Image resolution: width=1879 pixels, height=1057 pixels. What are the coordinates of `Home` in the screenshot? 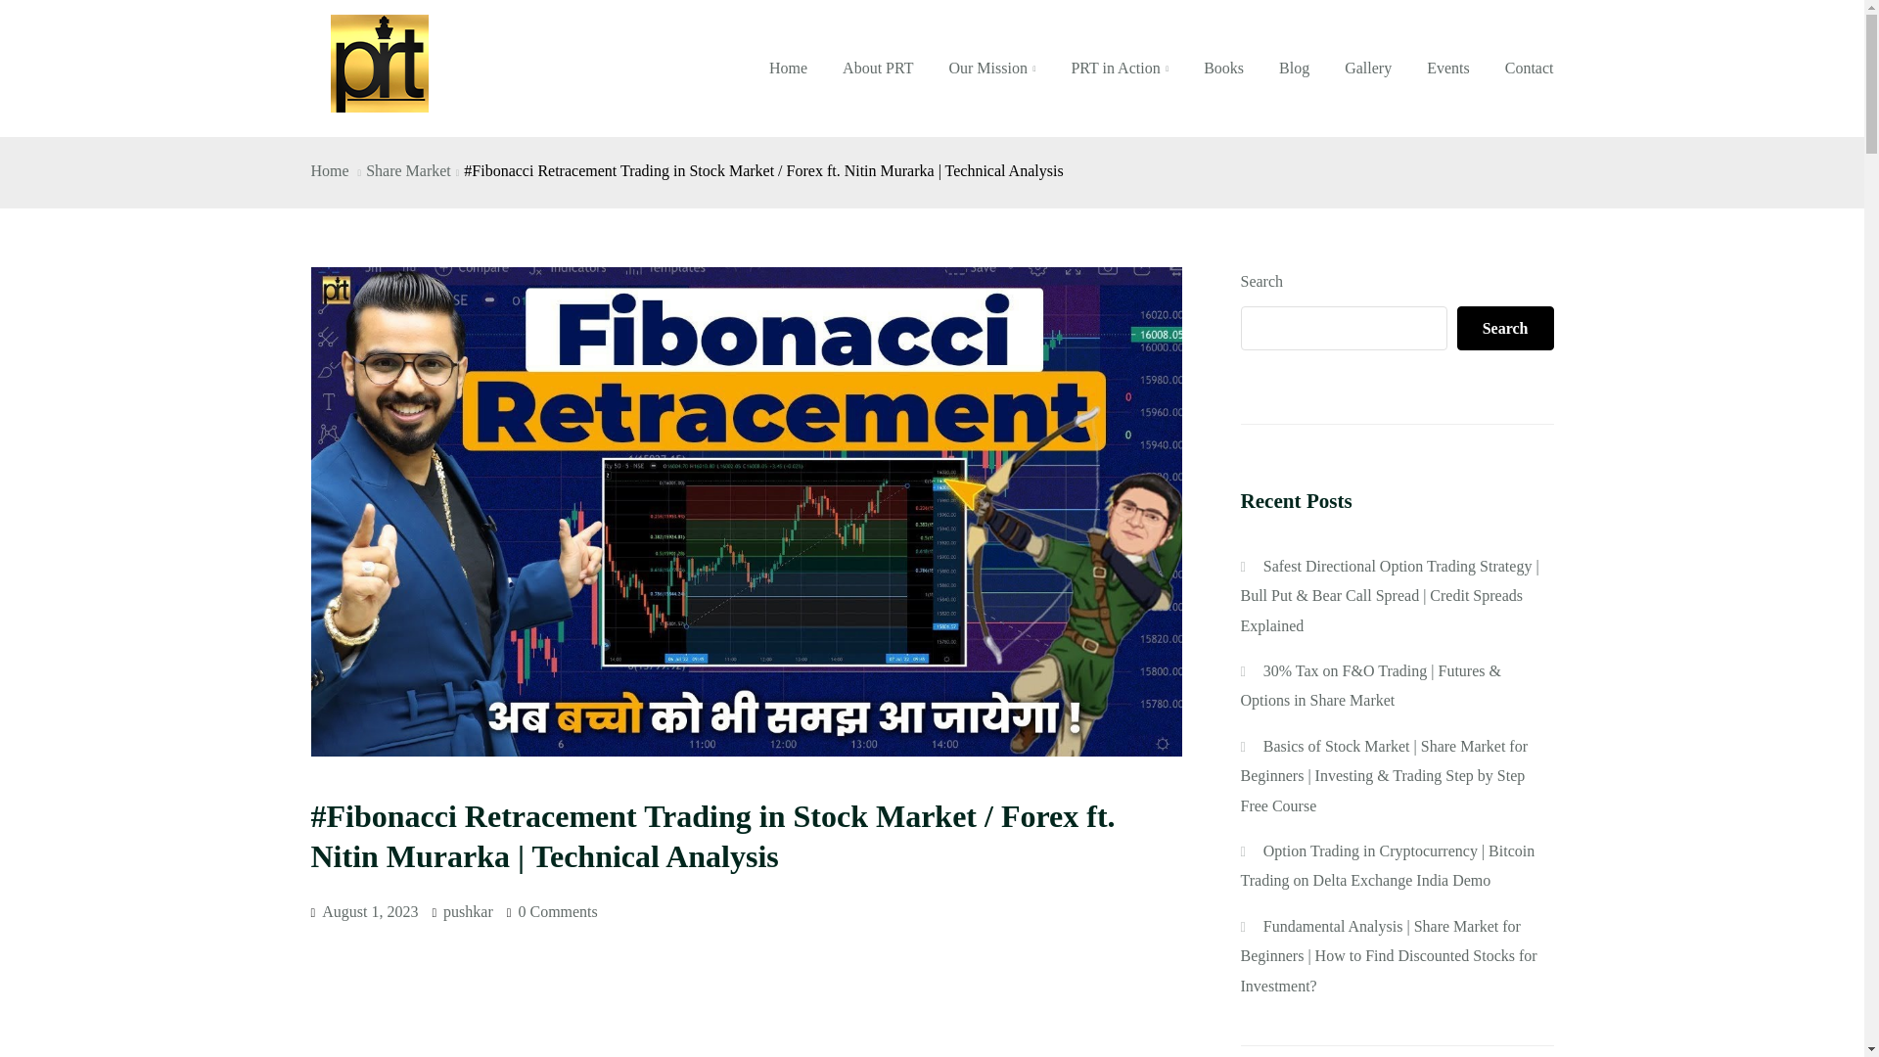 It's located at (331, 170).